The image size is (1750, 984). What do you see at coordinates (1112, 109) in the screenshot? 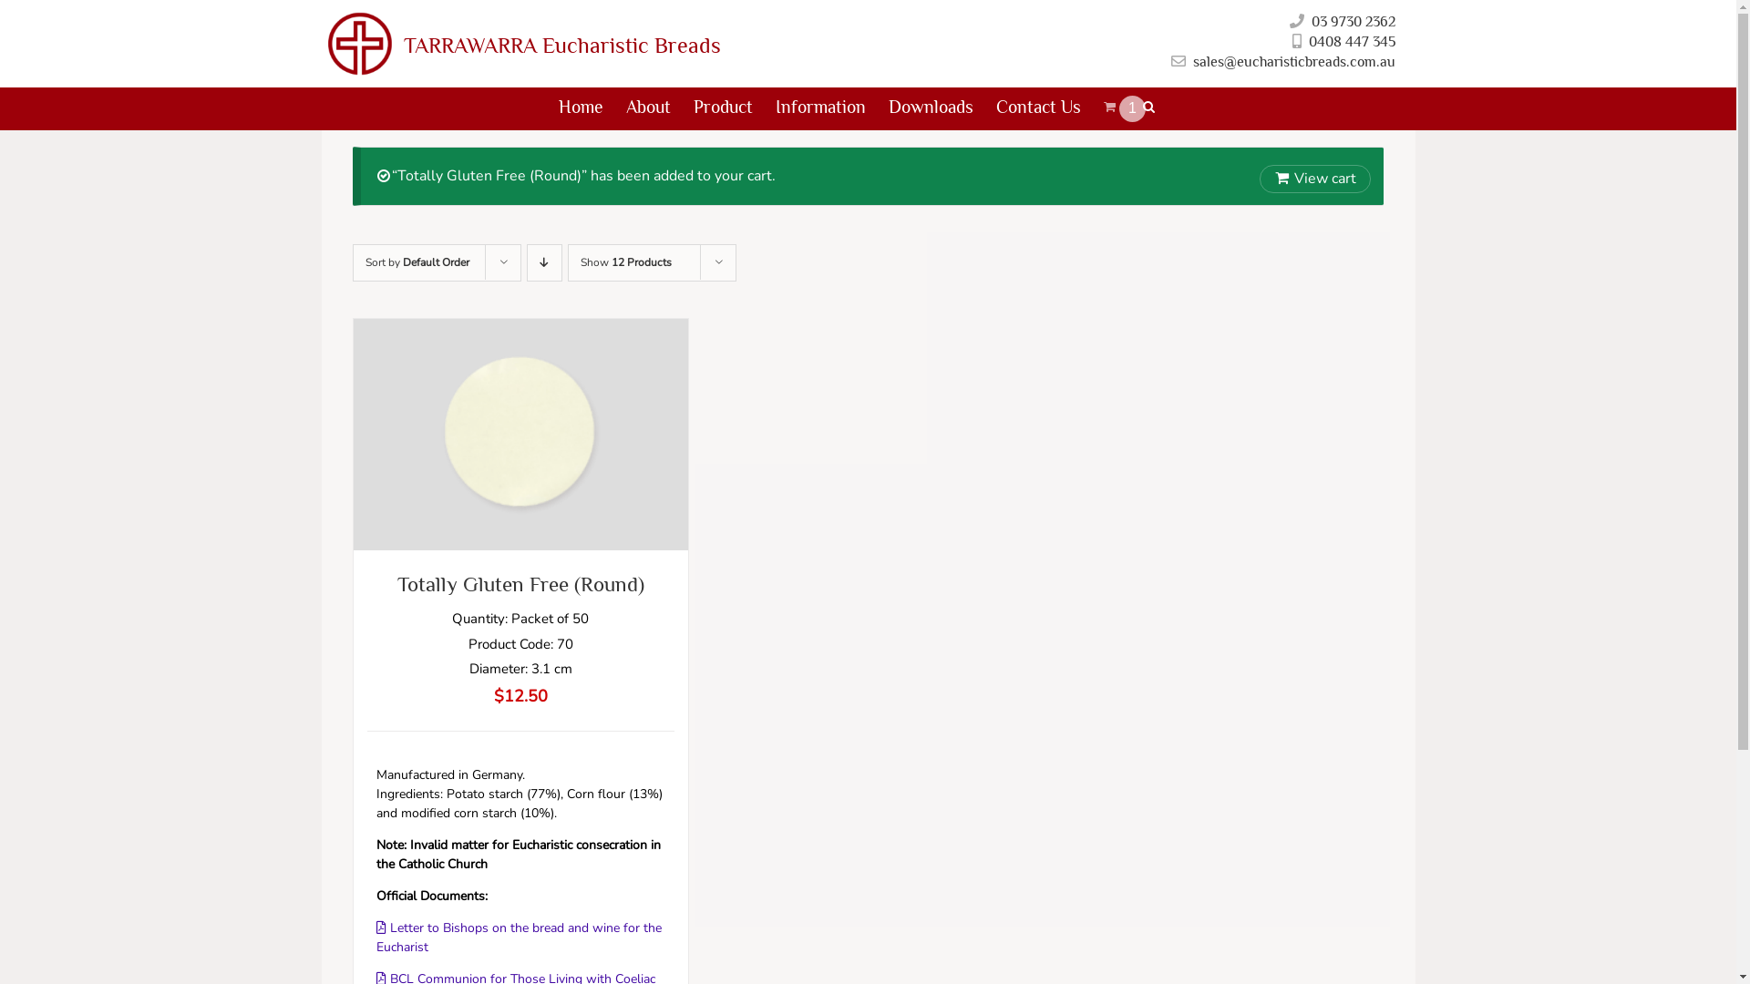
I see `1` at bounding box center [1112, 109].